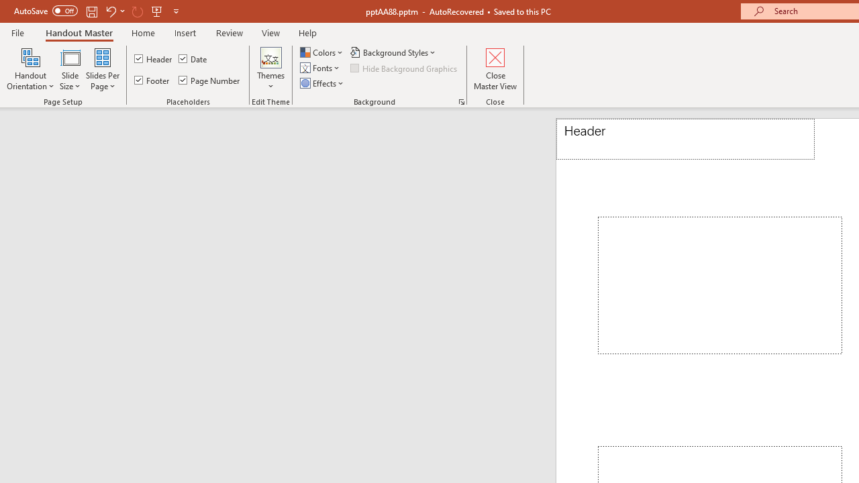  What do you see at coordinates (154, 59) in the screenshot?
I see `Header` at bounding box center [154, 59].